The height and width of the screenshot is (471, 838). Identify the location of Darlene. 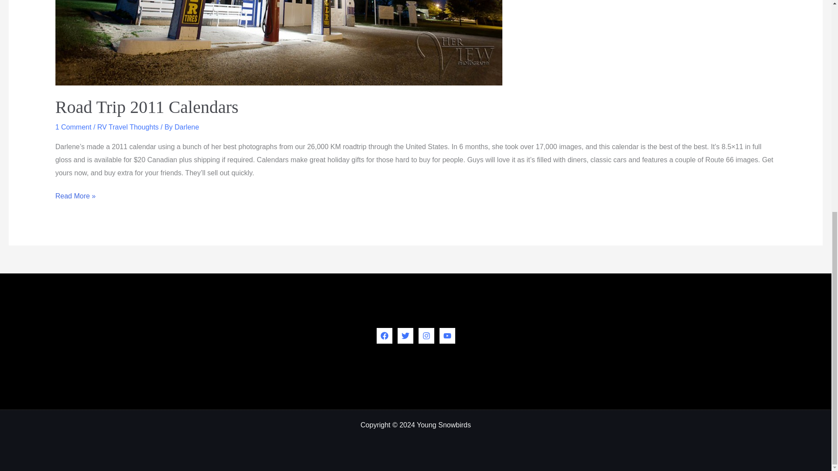
(187, 127).